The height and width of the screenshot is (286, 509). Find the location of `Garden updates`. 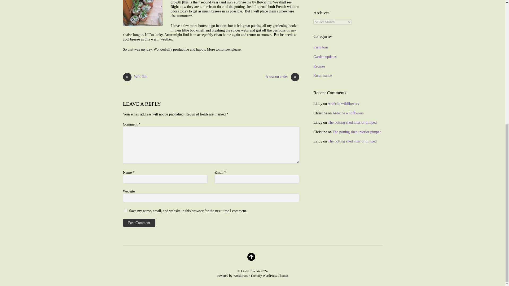

Garden updates is located at coordinates (325, 57).